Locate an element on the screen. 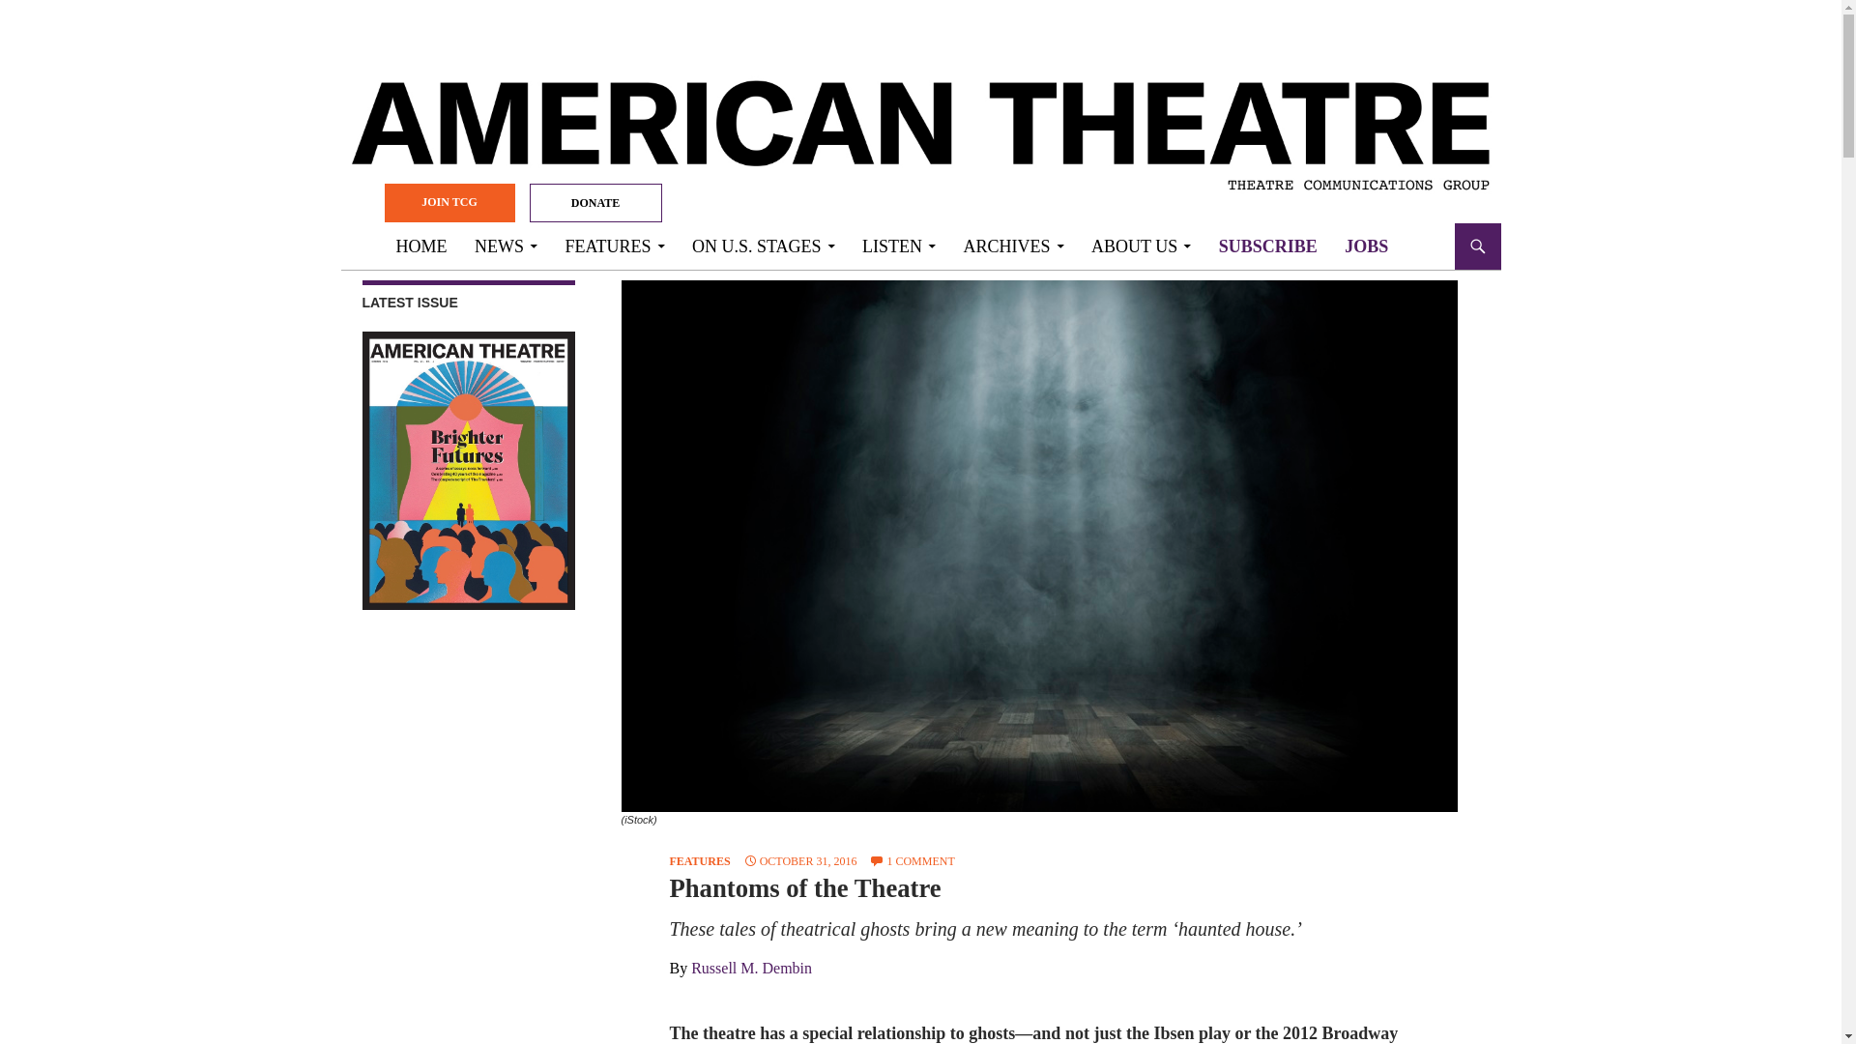 The height and width of the screenshot is (1044, 1856). DONATE is located at coordinates (595, 203).